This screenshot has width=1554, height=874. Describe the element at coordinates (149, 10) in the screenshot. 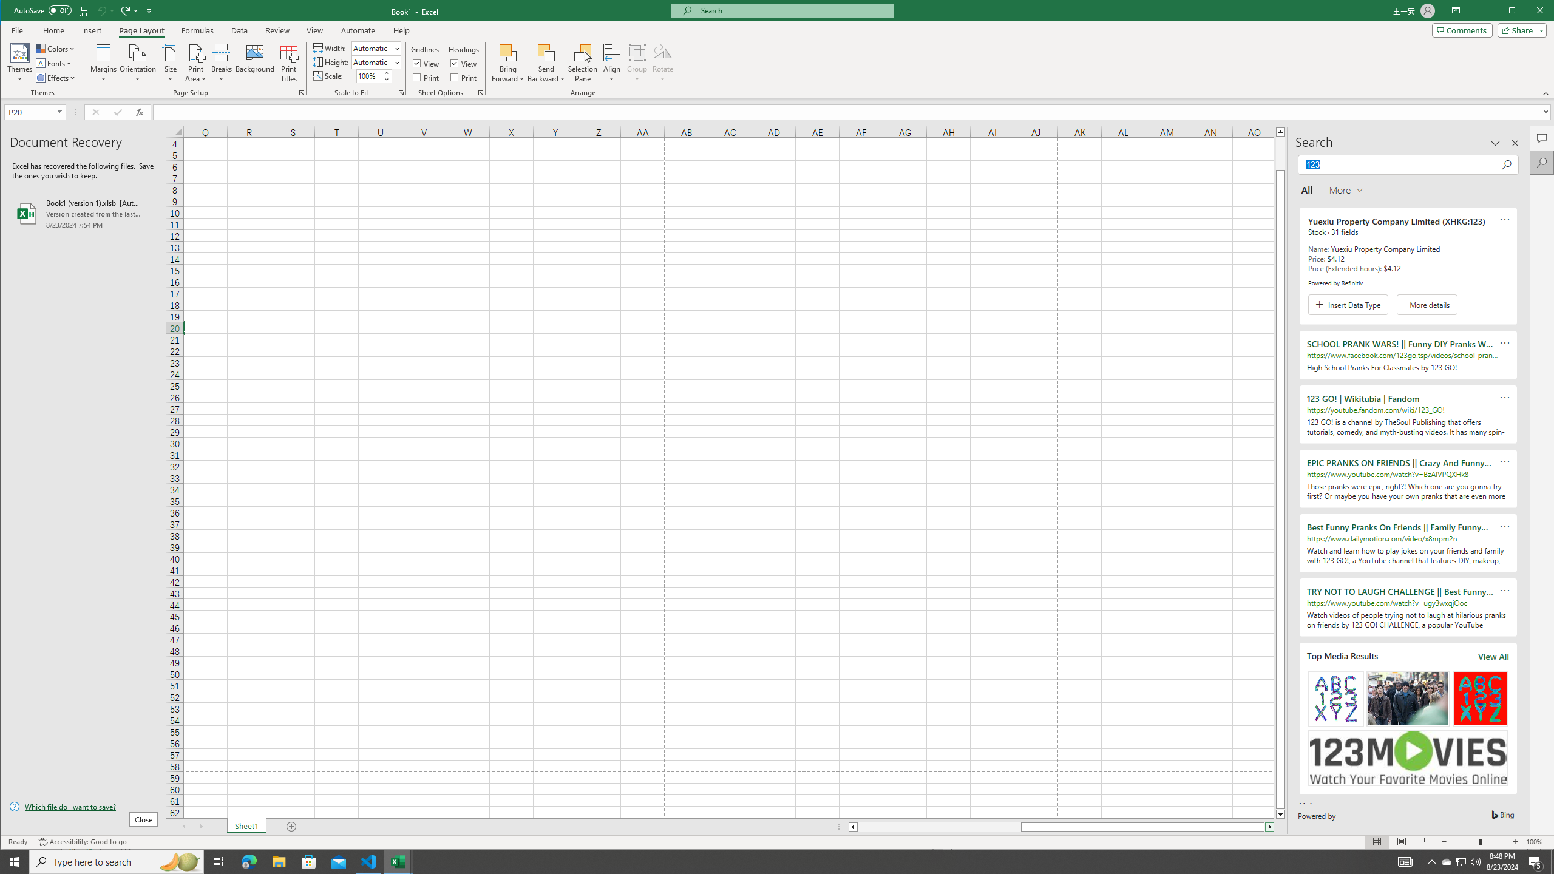

I see `Customize Quick Access Toolbar` at that location.